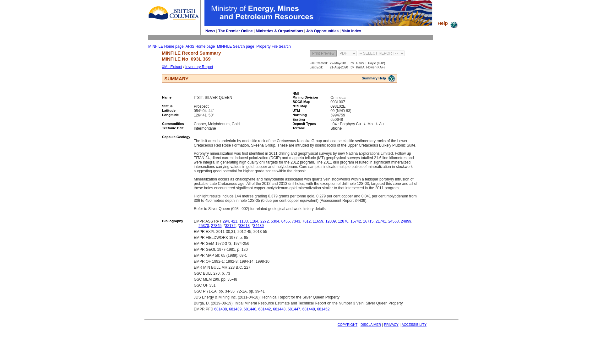 This screenshot has height=339, width=603. I want to click on Inventory Report, so click(199, 67).